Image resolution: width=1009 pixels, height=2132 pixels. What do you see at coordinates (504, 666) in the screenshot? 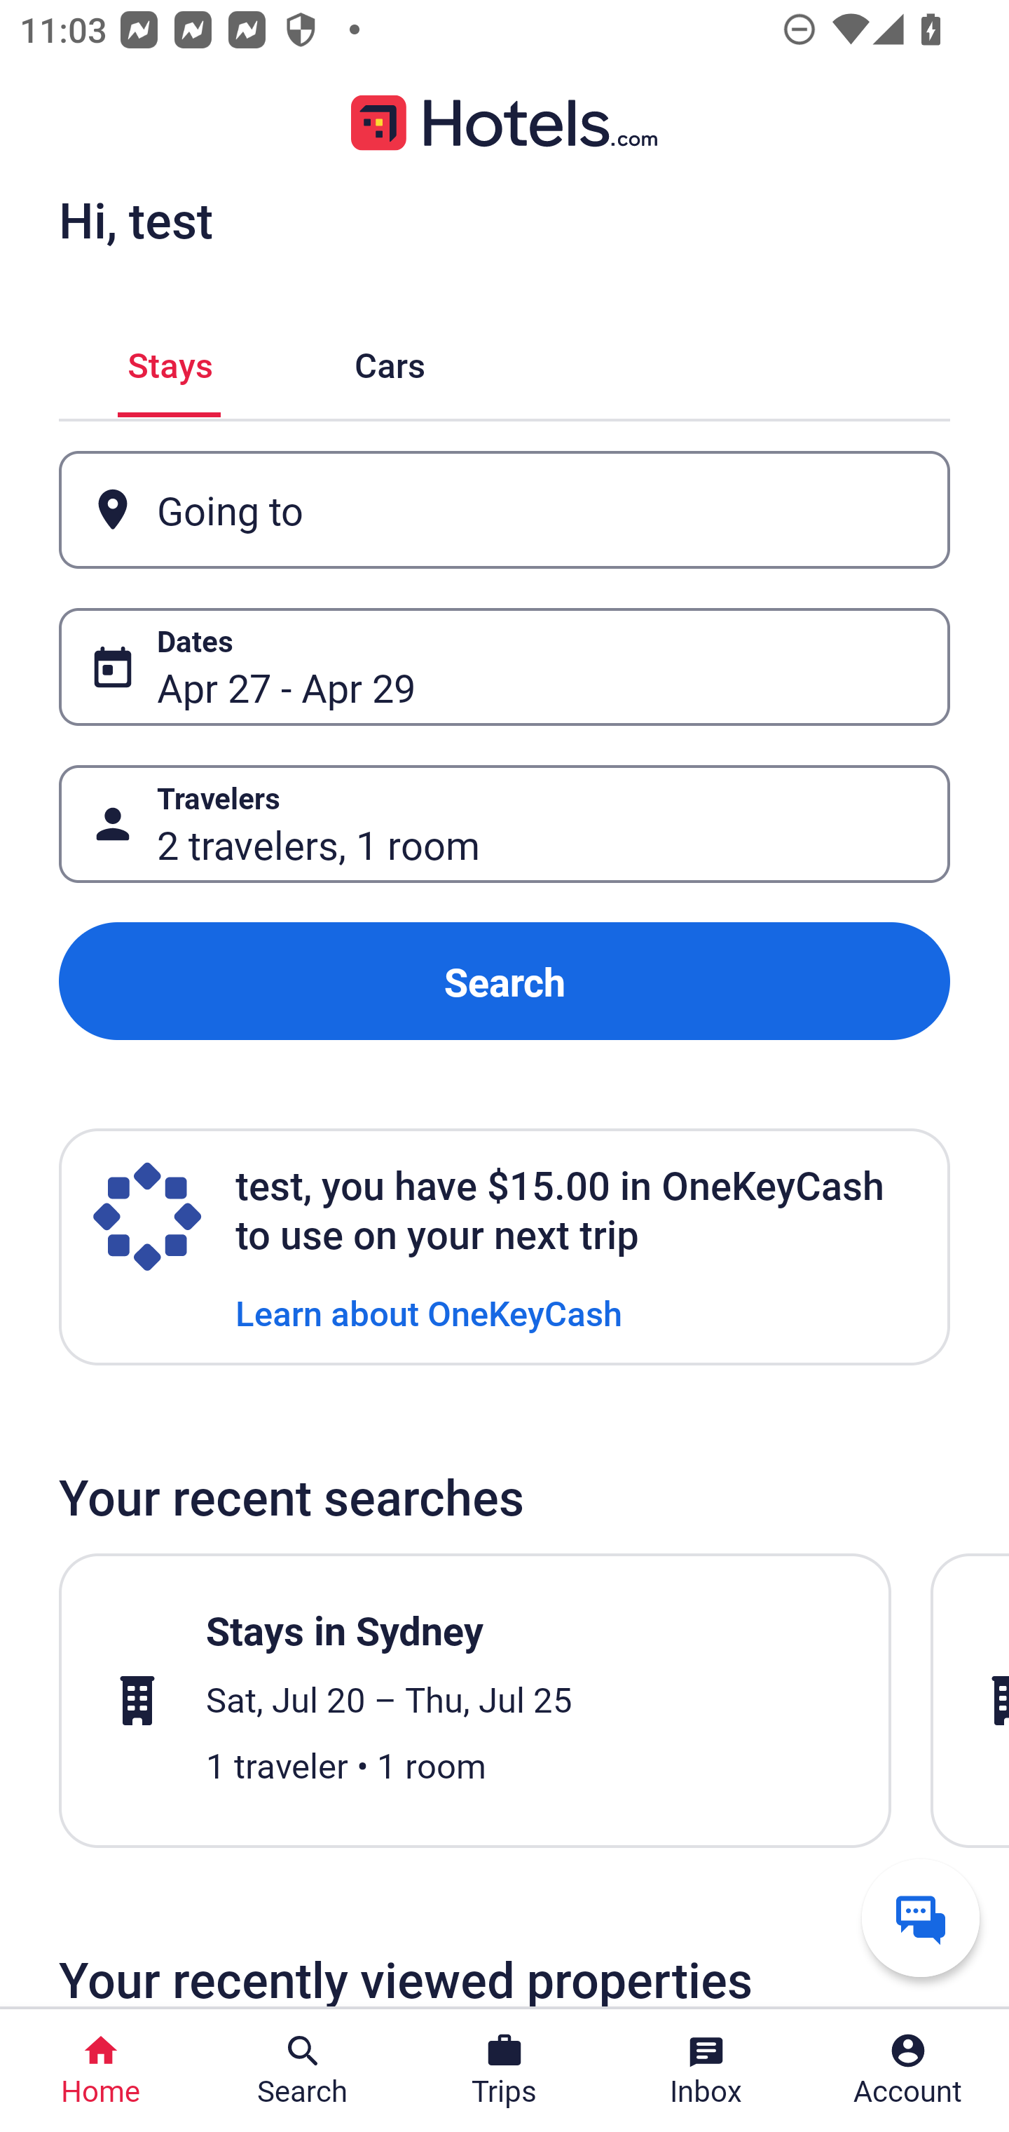
I see `Dates Button Apr 27 - Apr 29` at bounding box center [504, 666].